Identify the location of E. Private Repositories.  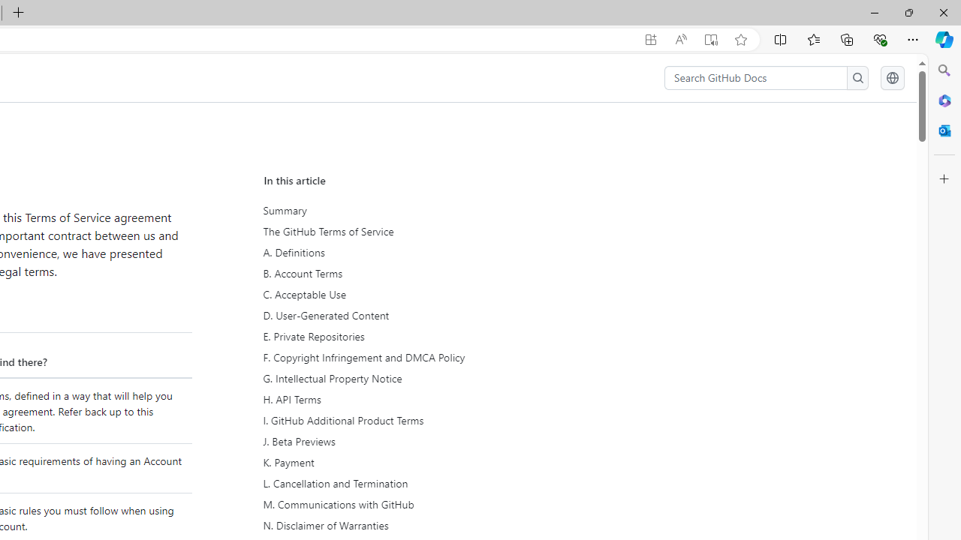
(402, 336).